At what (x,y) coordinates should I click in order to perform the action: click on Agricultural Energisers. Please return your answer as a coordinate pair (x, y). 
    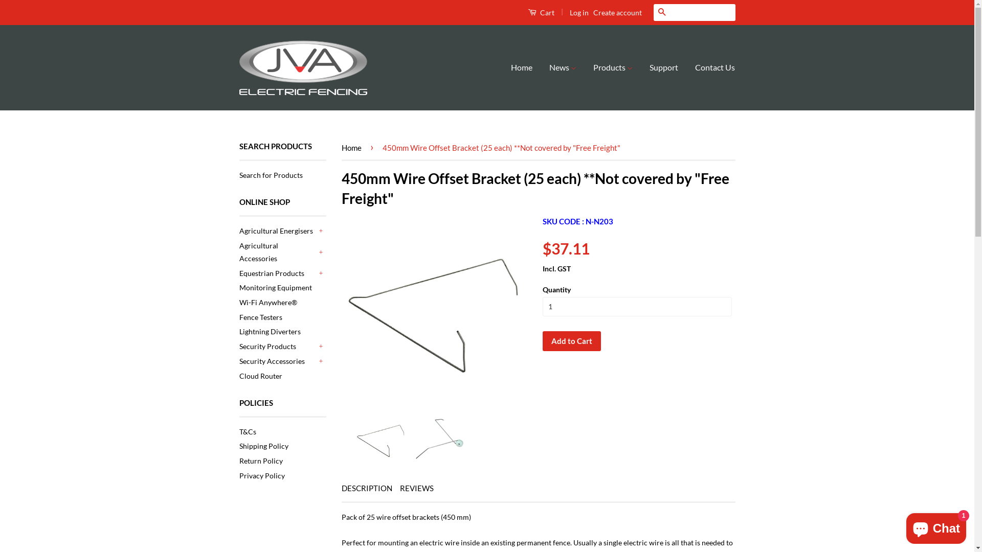
    Looking at the image, I should click on (278, 231).